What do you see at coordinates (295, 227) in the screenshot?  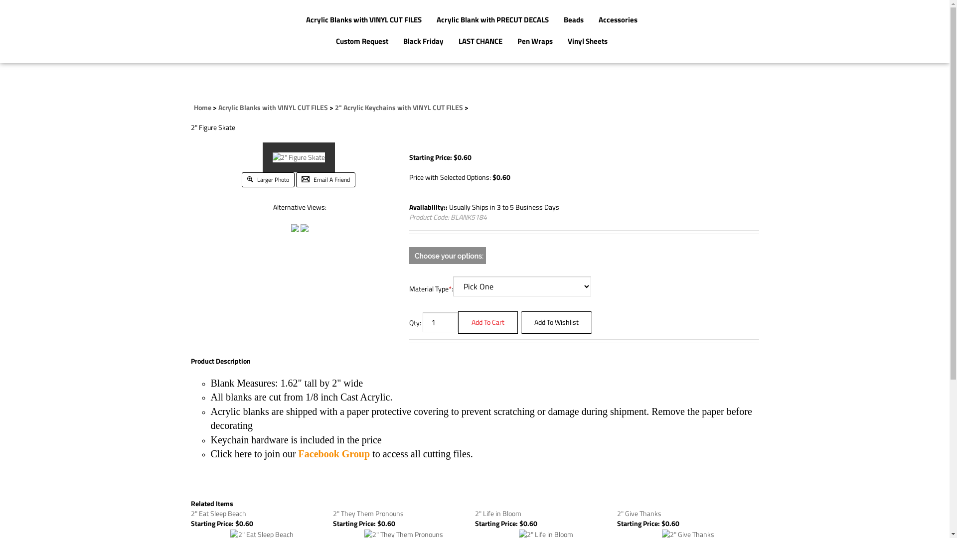 I see `2" Figure Skate` at bounding box center [295, 227].